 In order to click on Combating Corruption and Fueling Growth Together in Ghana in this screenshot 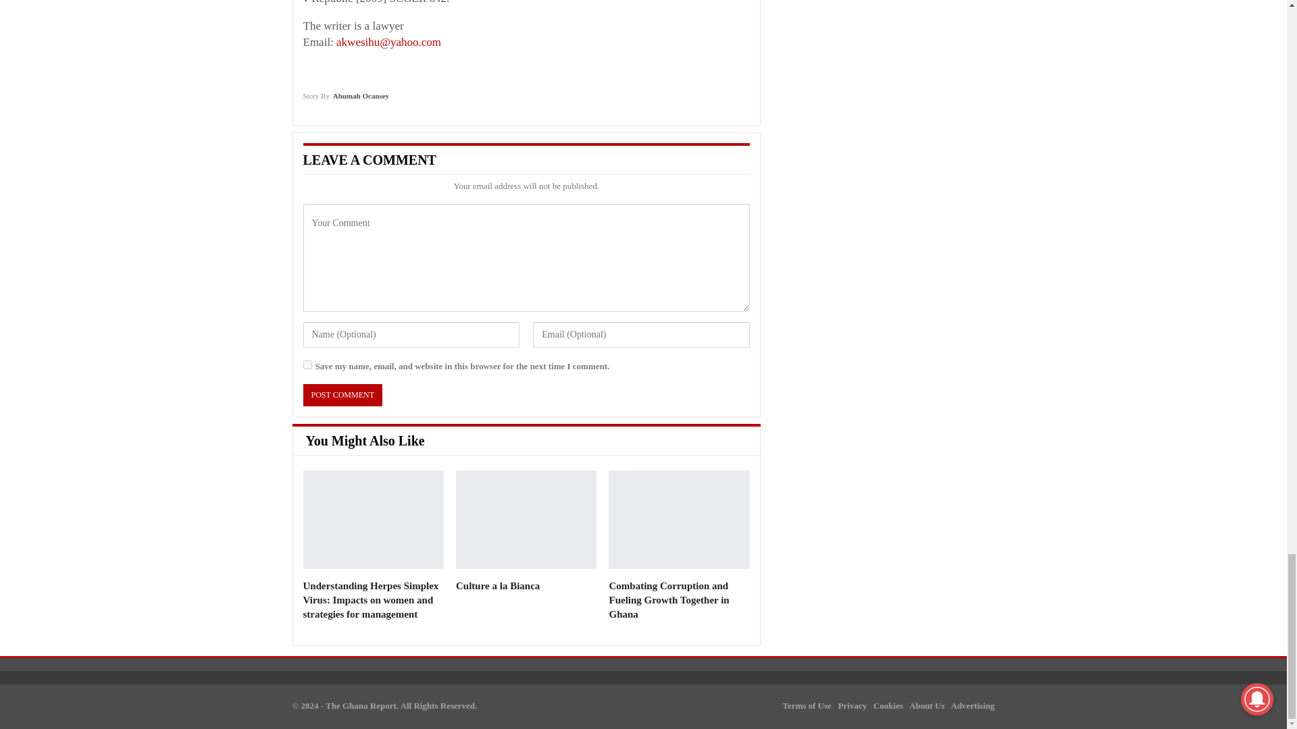, I will do `click(669, 599)`.